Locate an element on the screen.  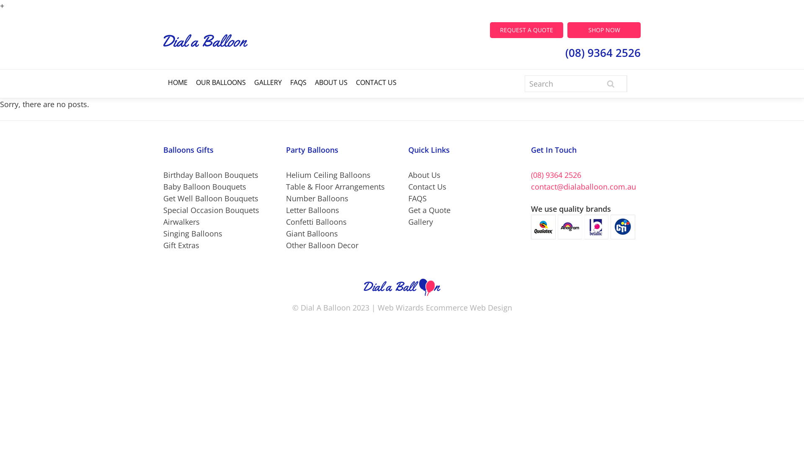
REQUEST A QUOTE is located at coordinates (527, 30).